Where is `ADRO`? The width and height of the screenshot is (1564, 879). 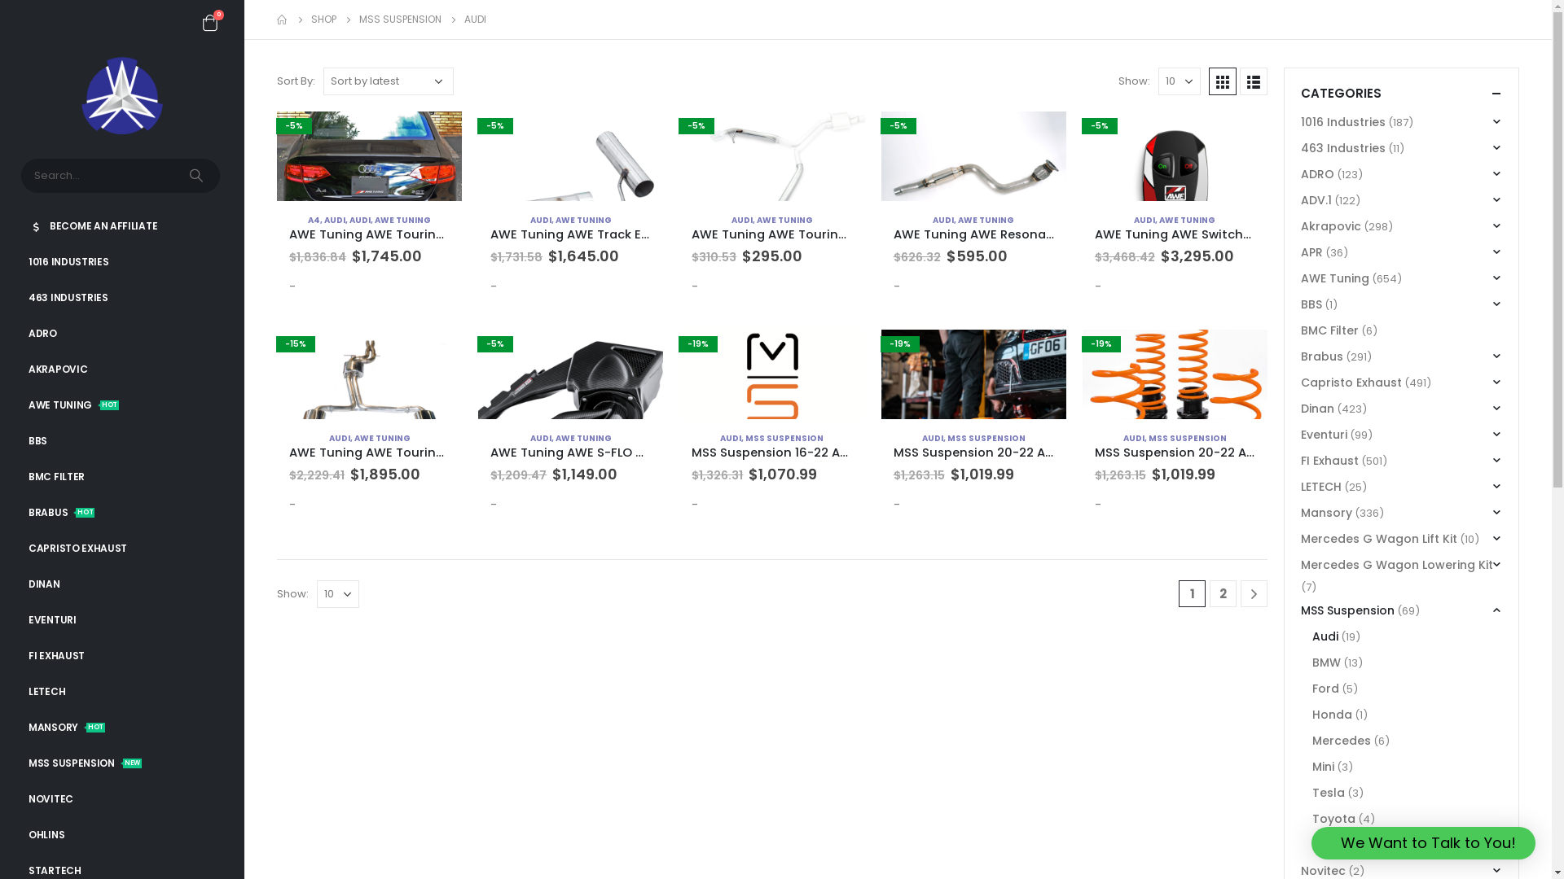 ADRO is located at coordinates (1318, 174).